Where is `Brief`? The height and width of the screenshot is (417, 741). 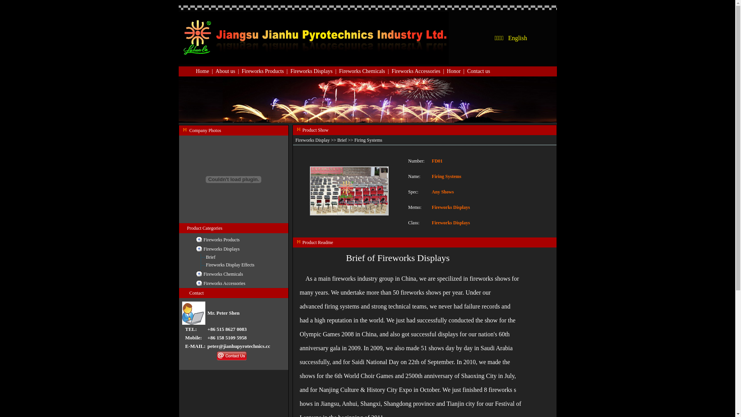 Brief is located at coordinates (211, 257).